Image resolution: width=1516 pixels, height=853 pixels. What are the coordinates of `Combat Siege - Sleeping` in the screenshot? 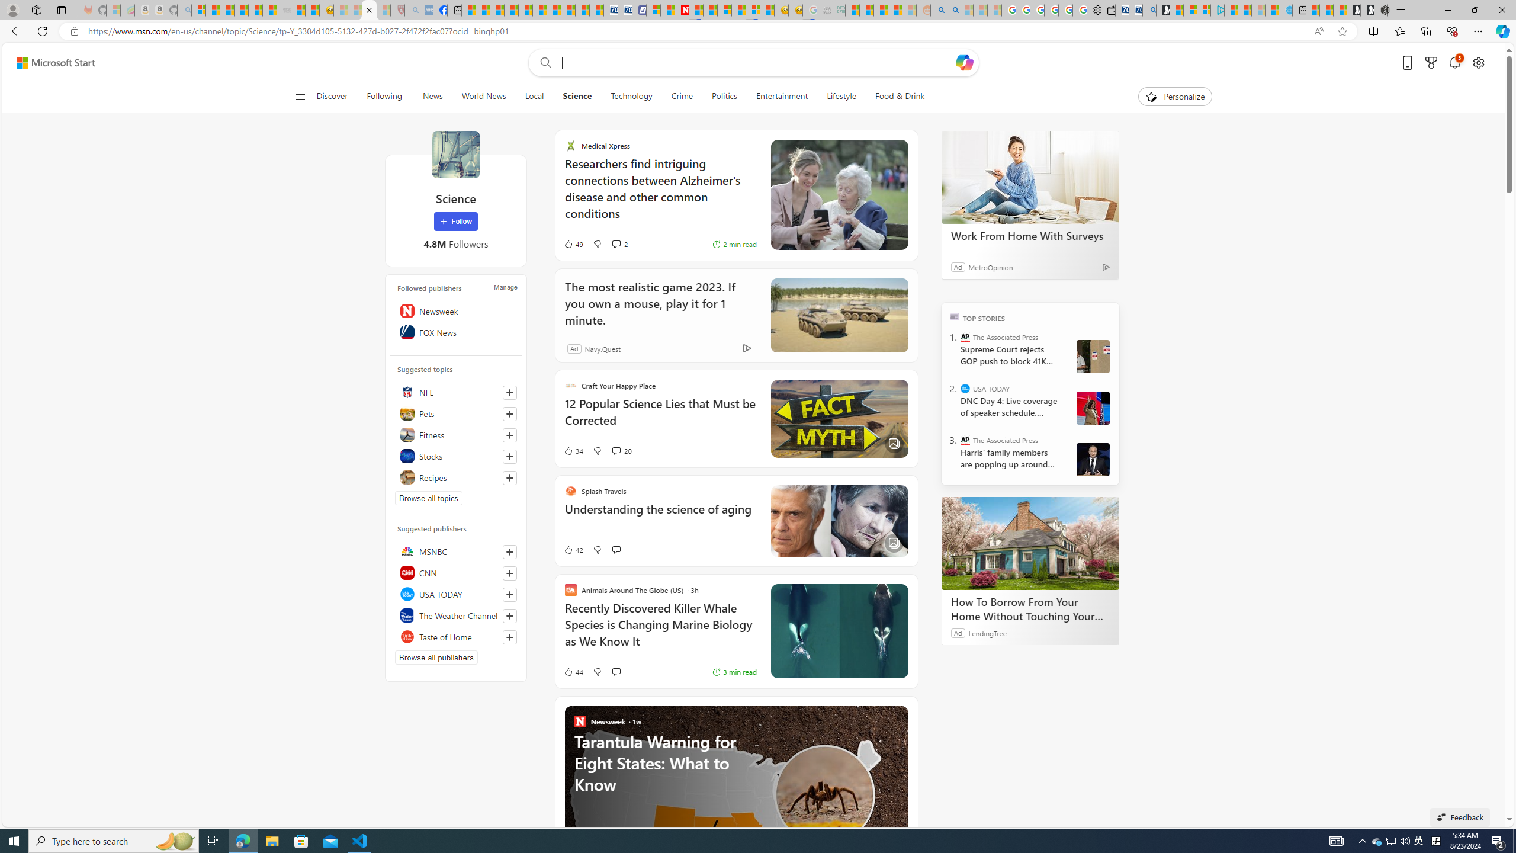 It's located at (283, 10).